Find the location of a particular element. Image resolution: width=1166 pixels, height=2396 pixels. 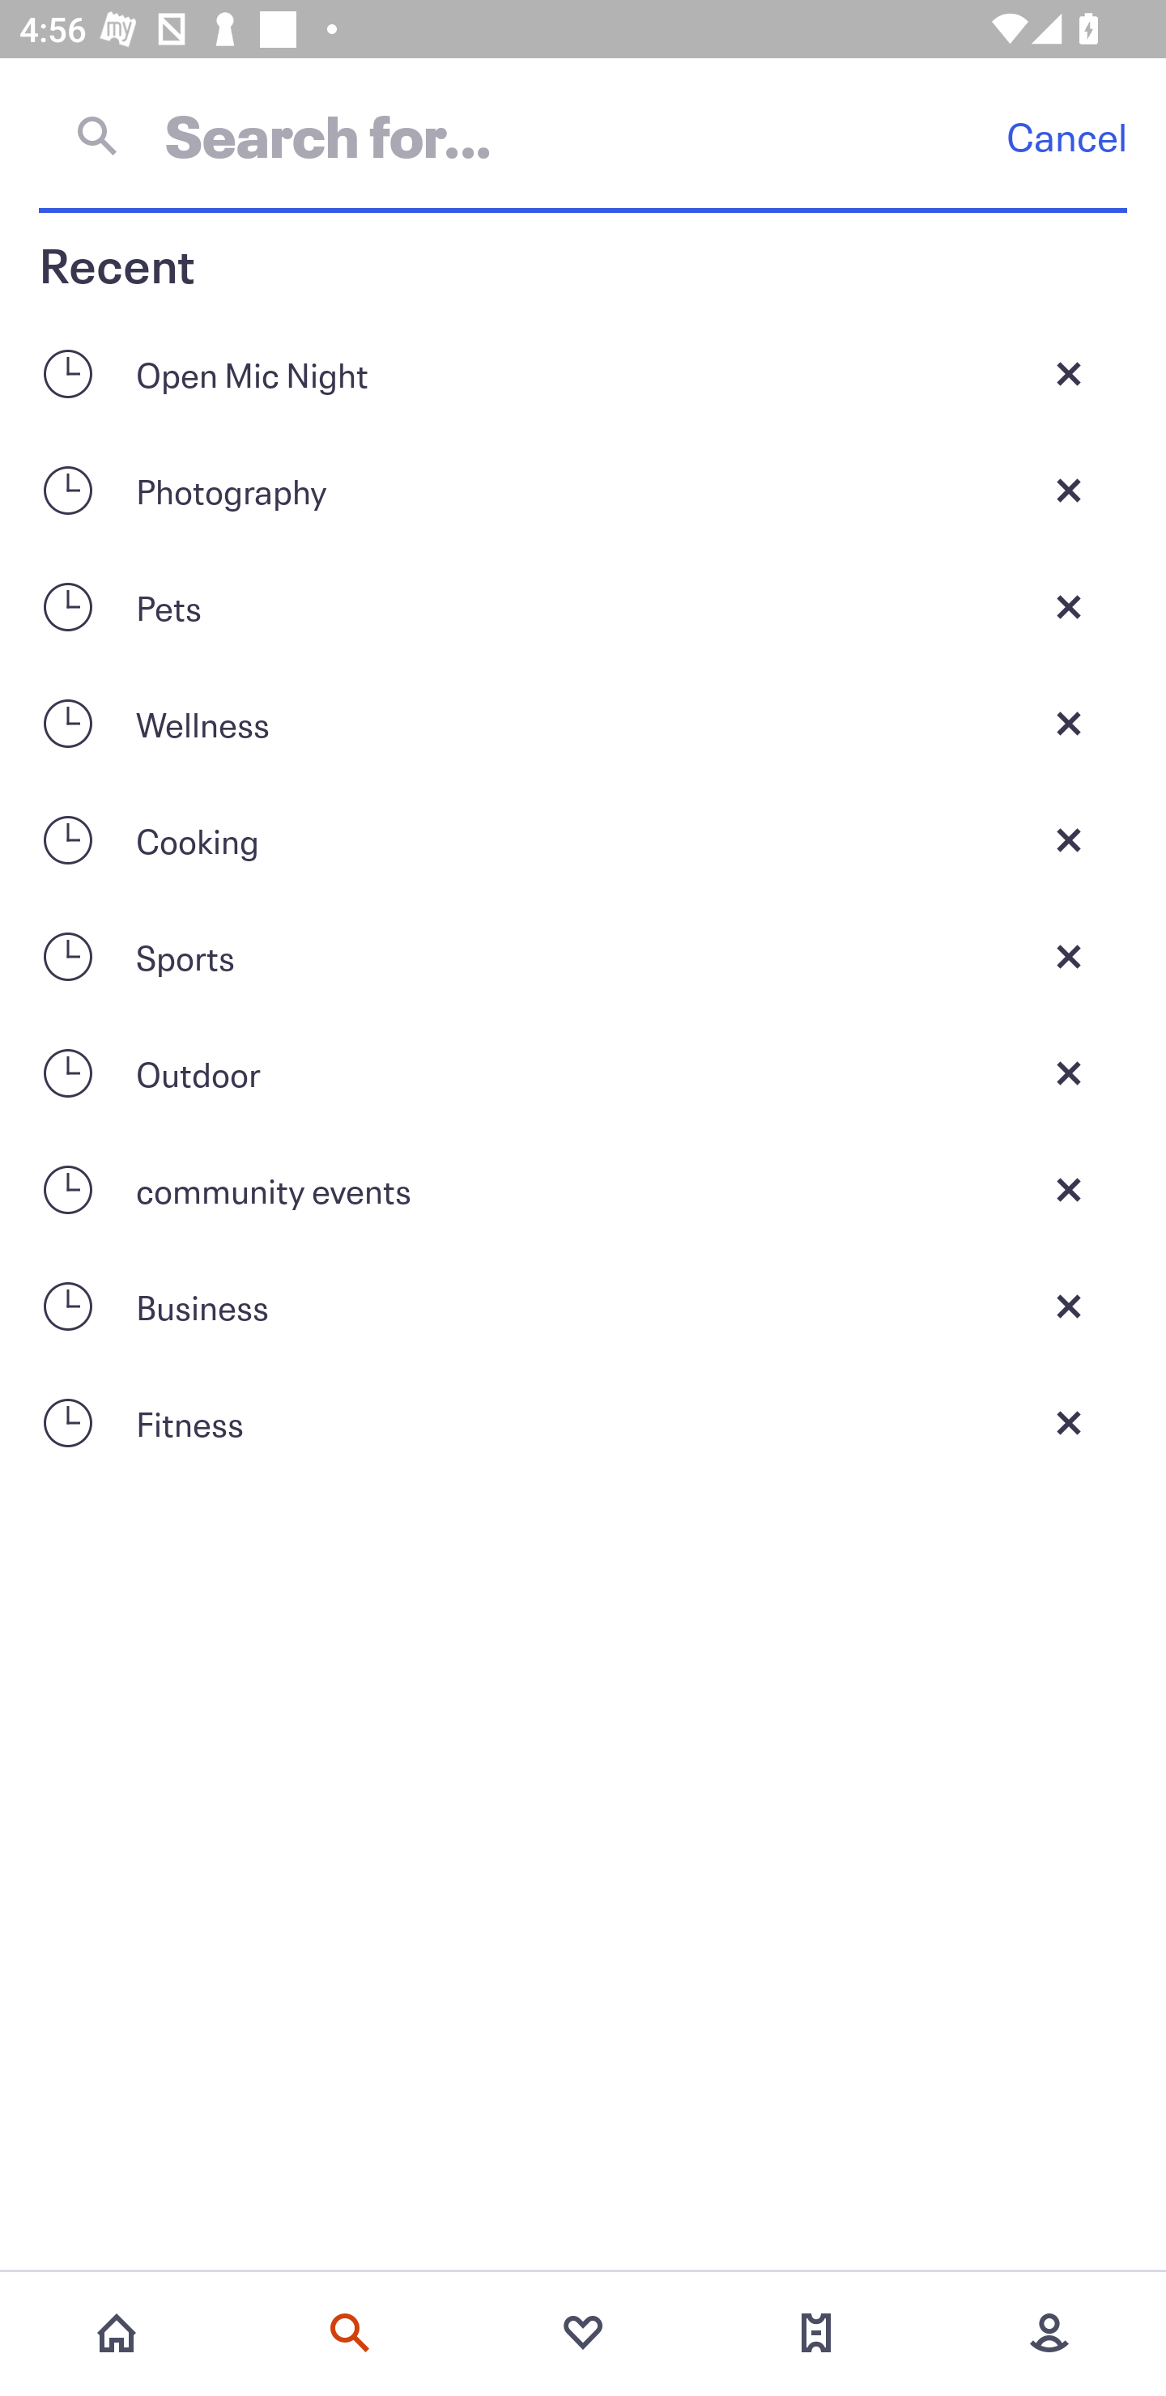

Close current screen is located at coordinates (1069, 489).